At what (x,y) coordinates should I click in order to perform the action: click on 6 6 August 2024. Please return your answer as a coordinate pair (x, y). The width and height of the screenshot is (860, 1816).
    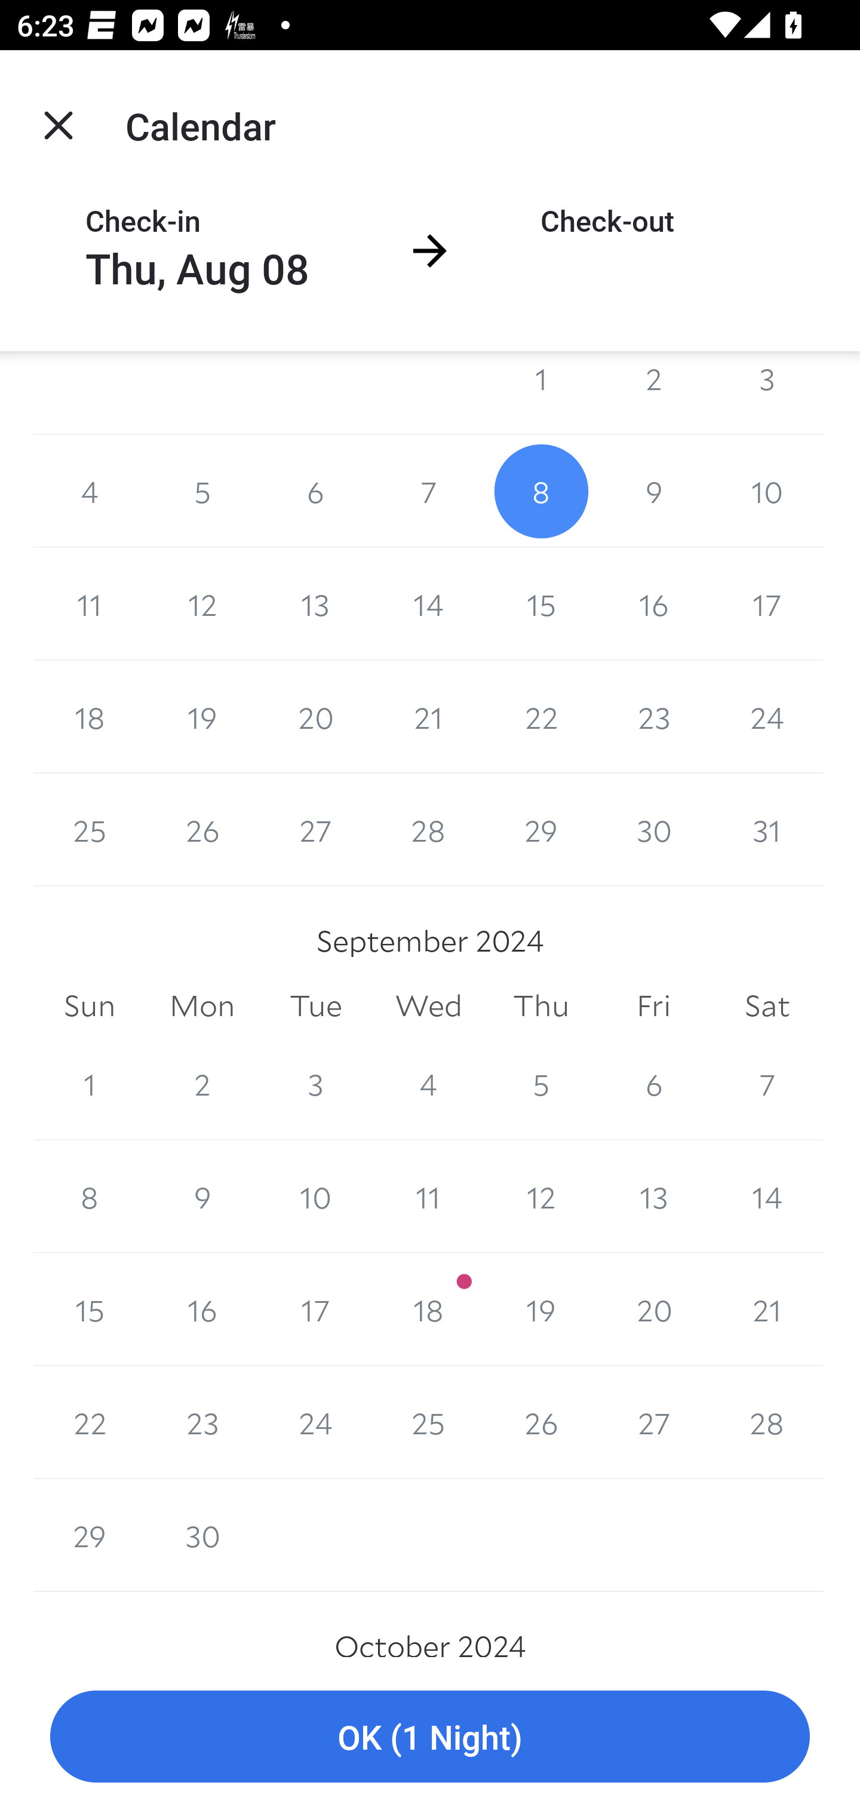
    Looking at the image, I should click on (315, 491).